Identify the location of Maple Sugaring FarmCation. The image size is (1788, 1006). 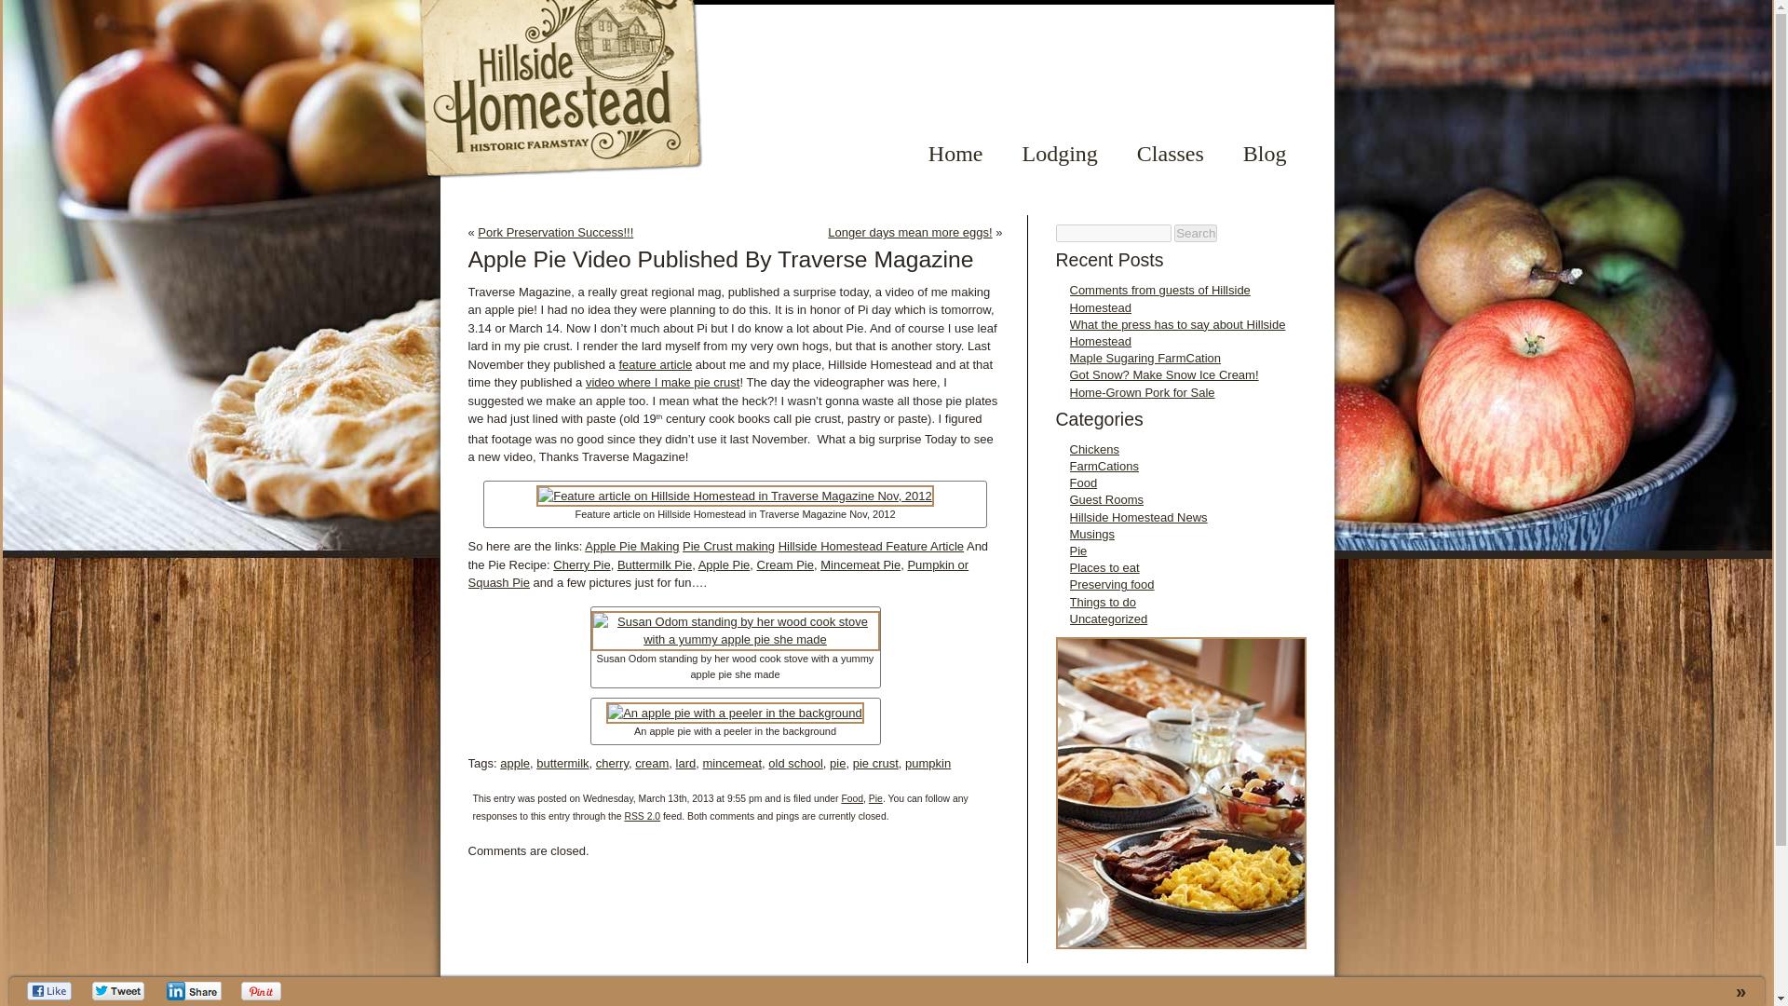
(1145, 358).